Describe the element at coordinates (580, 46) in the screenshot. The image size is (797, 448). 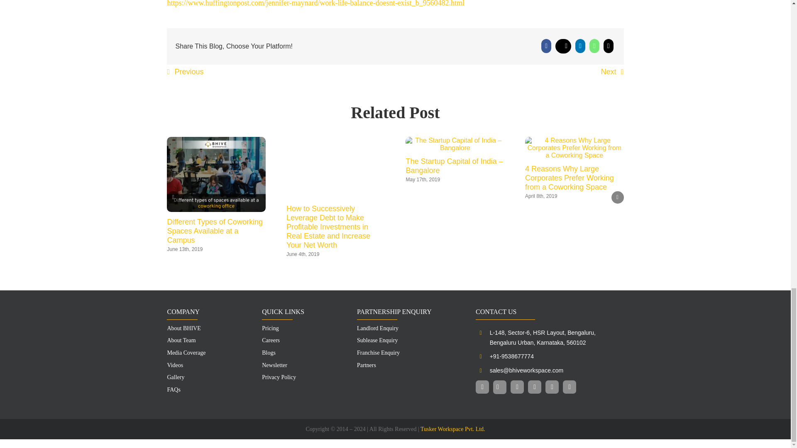
I see `LinkedIn` at that location.